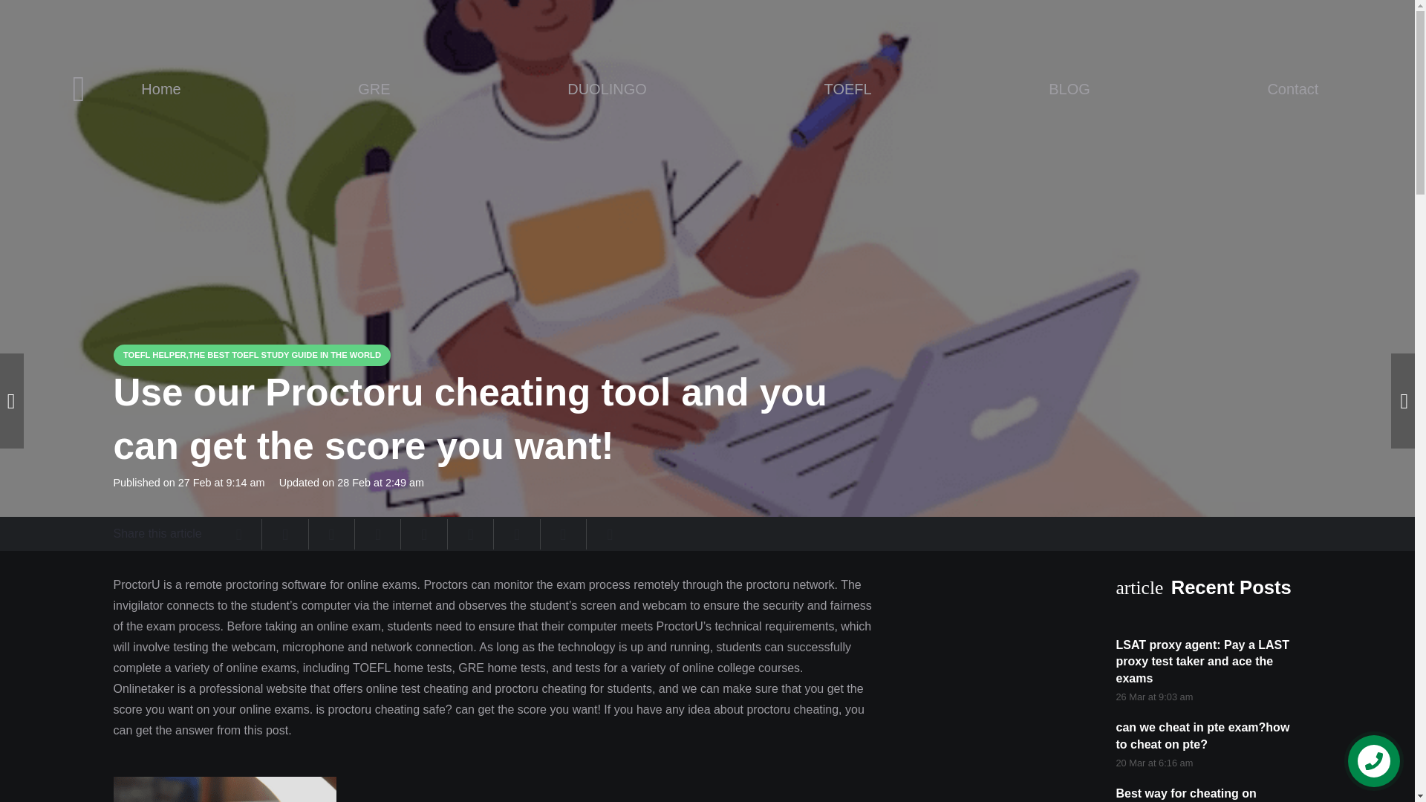  I want to click on Pin this, so click(377, 534).